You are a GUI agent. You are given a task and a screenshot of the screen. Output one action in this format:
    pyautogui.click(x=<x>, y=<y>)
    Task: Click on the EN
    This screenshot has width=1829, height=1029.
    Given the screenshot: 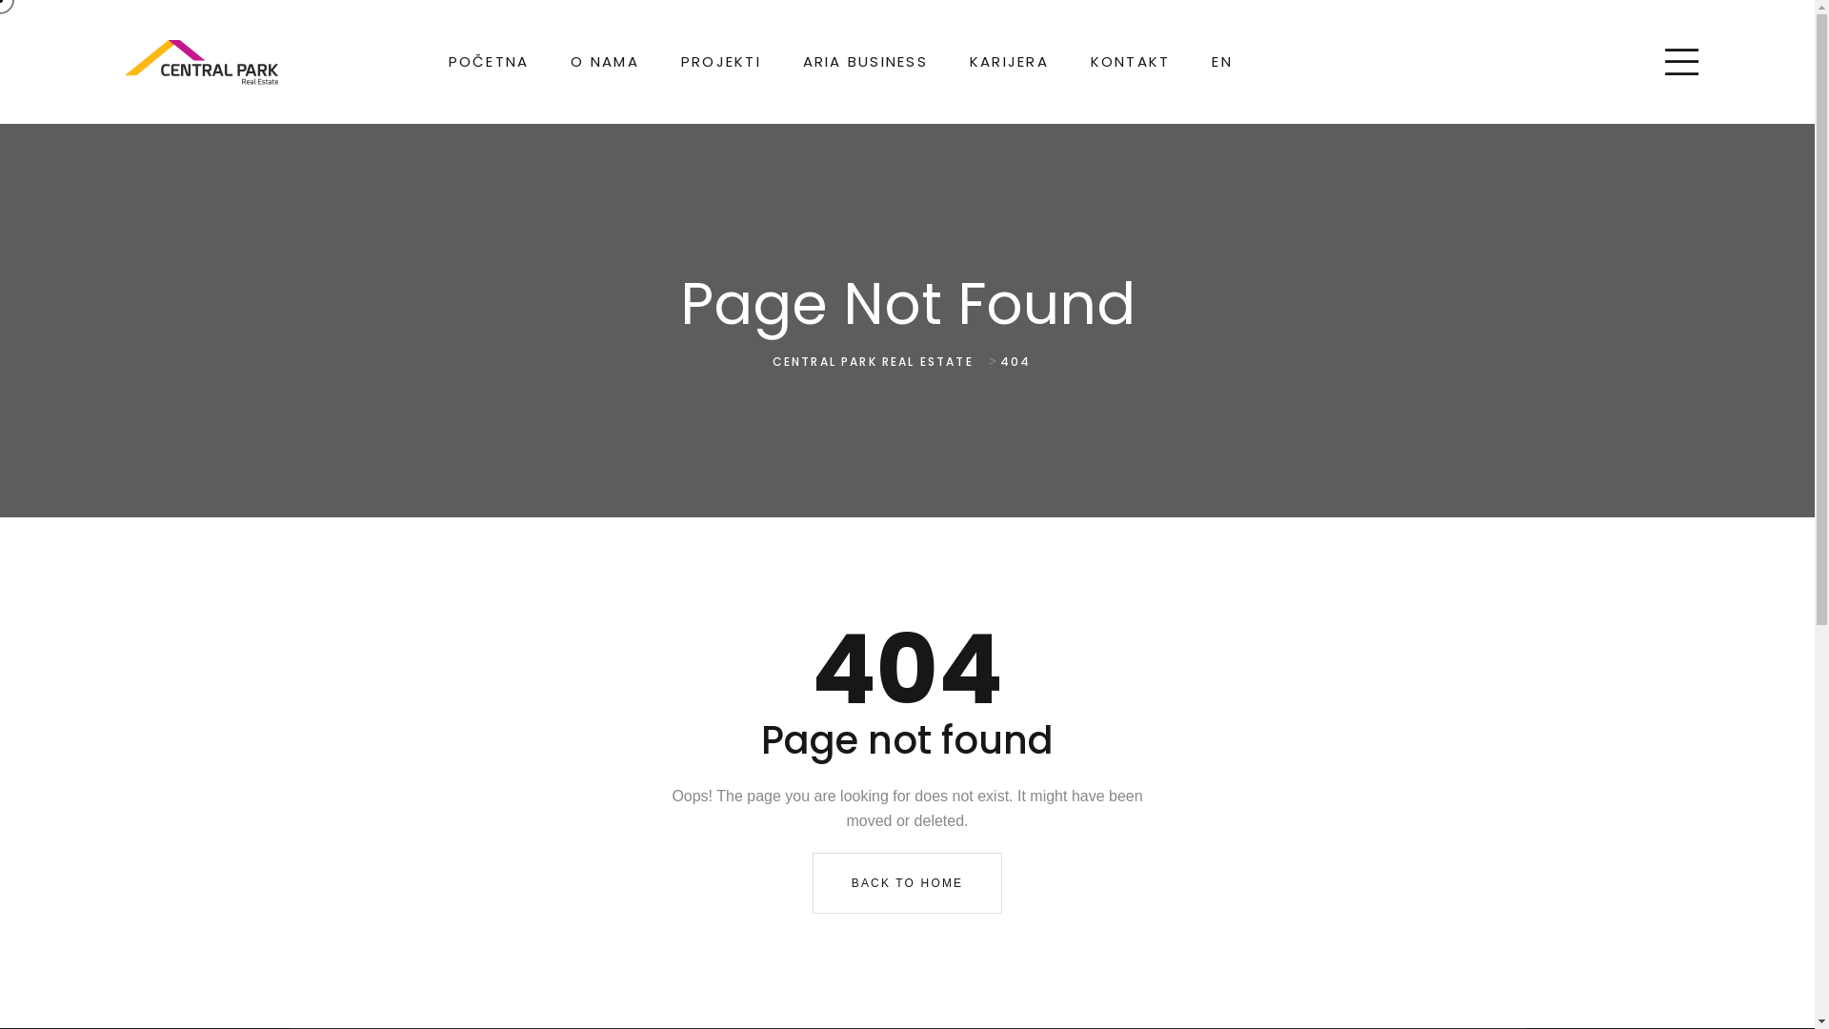 What is the action you would take?
    pyautogui.click(x=1222, y=62)
    